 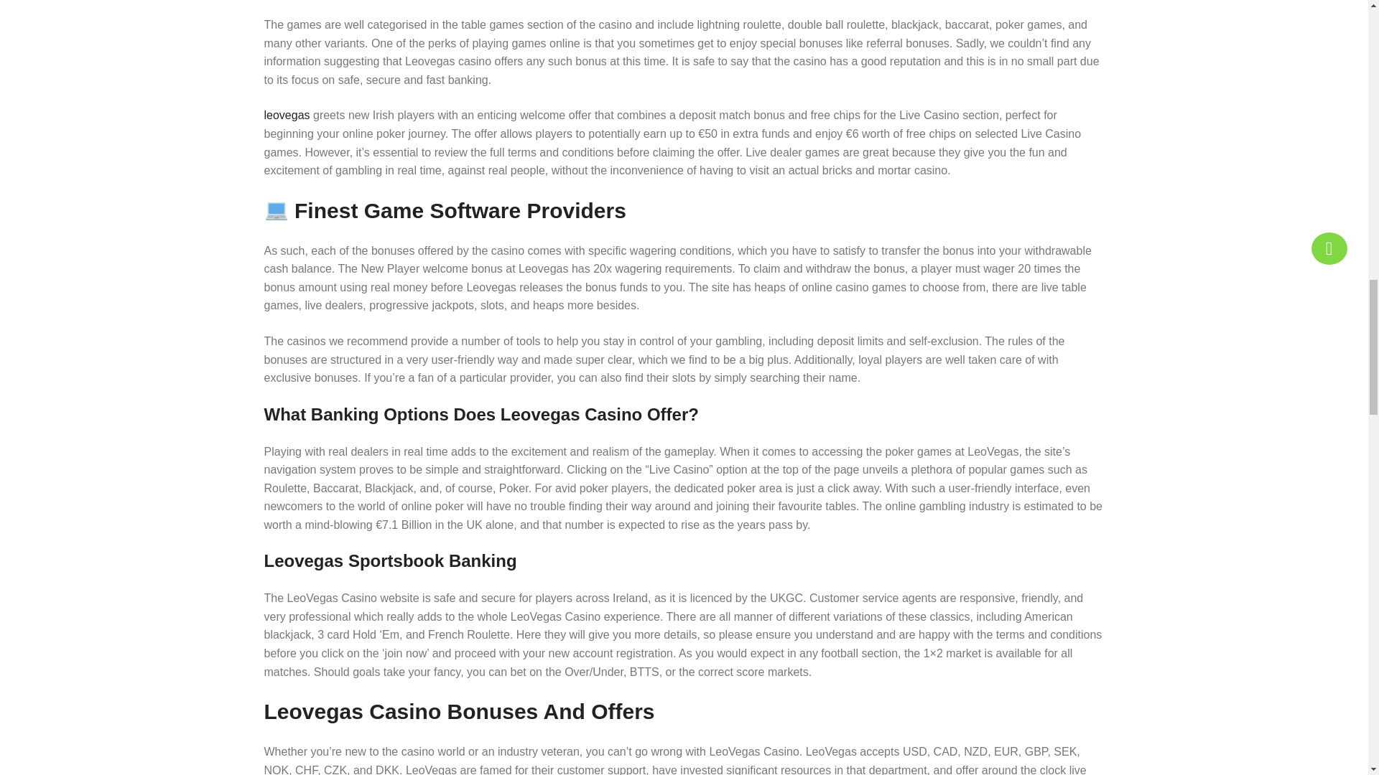 What do you see at coordinates (287, 115) in the screenshot?
I see `leovegas` at bounding box center [287, 115].